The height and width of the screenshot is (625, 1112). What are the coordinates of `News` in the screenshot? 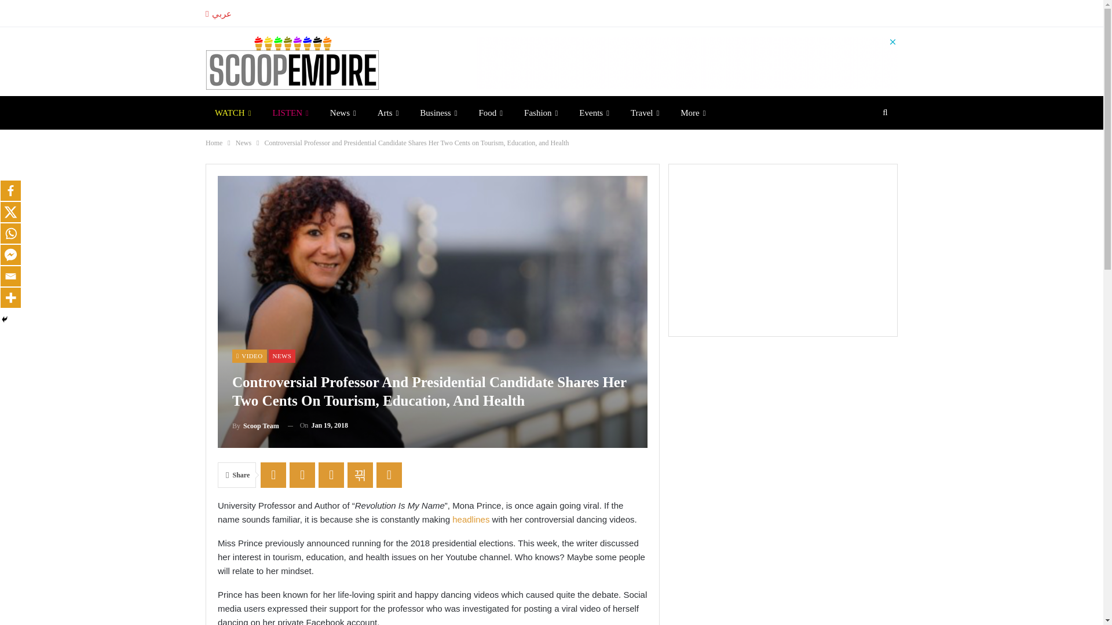 It's located at (343, 112).